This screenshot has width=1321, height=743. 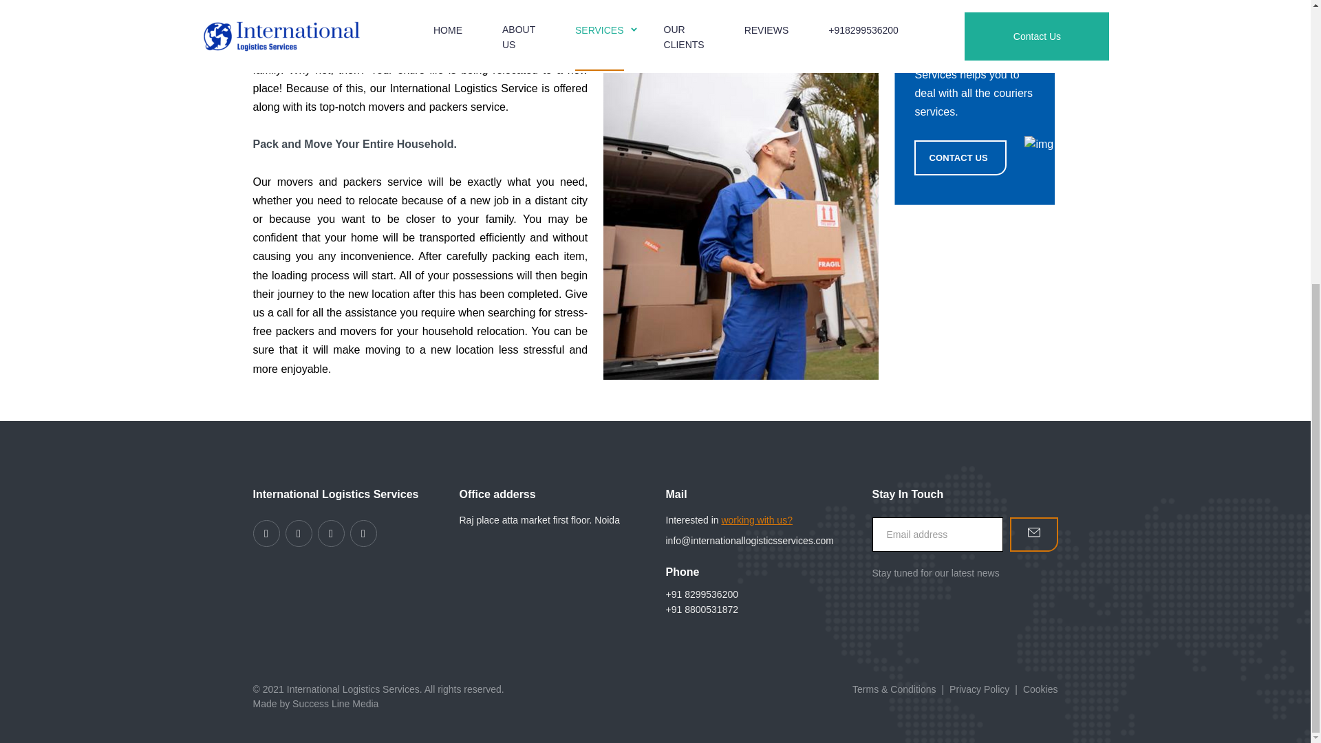 What do you see at coordinates (757, 520) in the screenshot?
I see `working with us?` at bounding box center [757, 520].